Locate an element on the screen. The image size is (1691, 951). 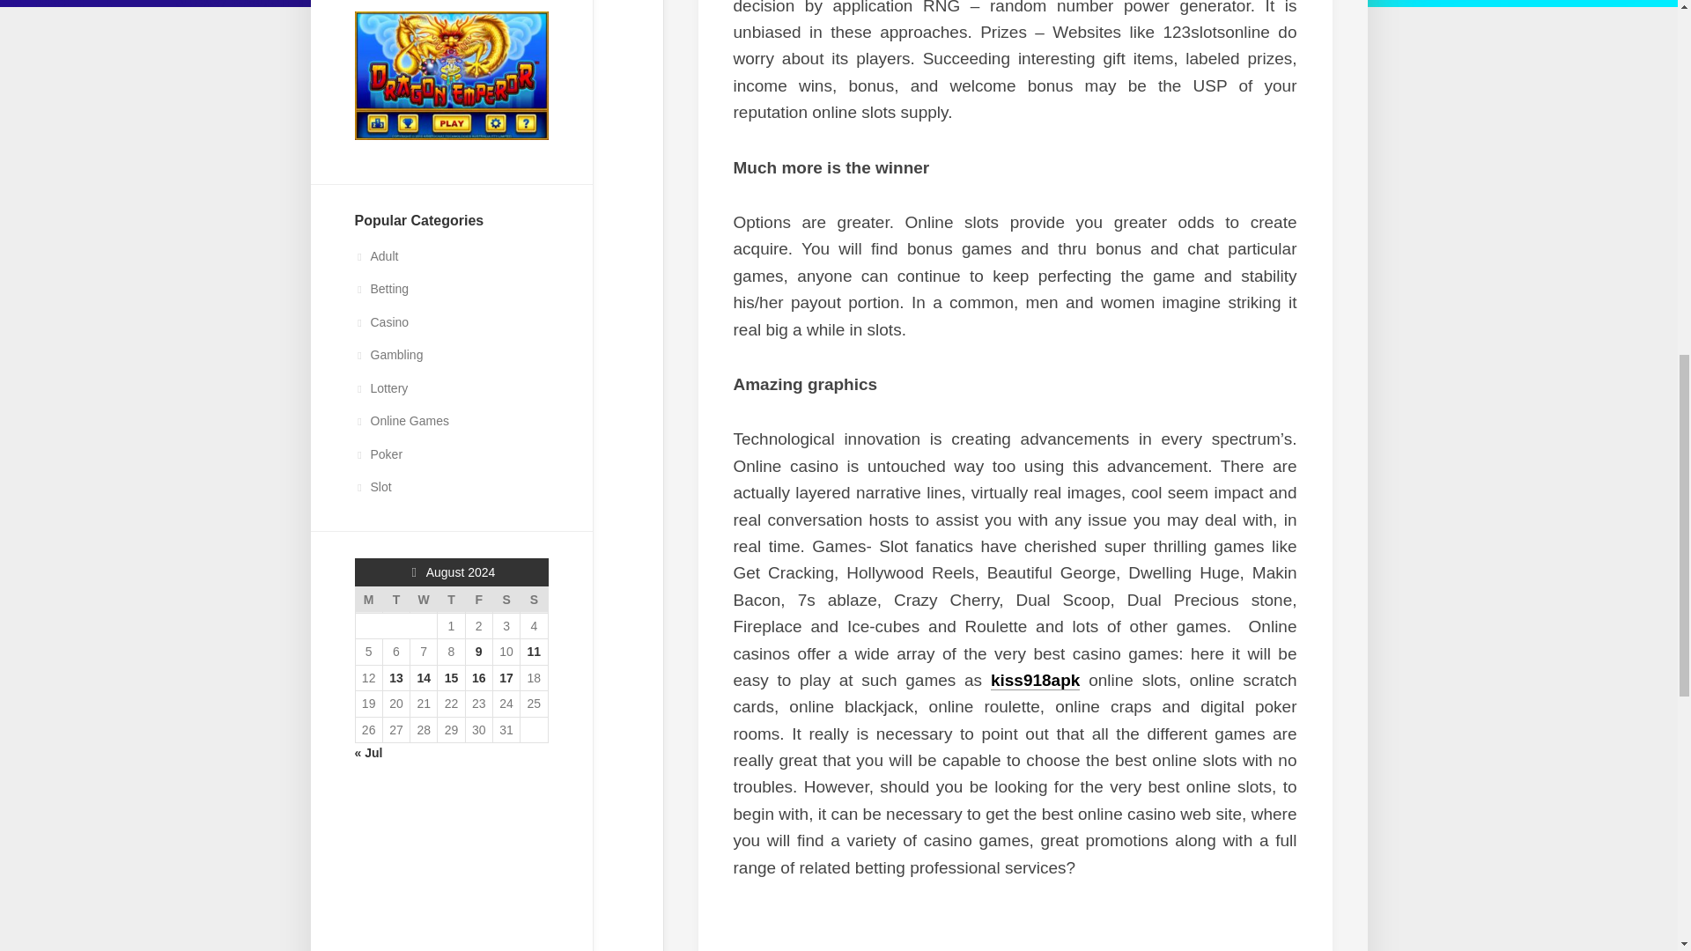
Lottery is located at coordinates (380, 388).